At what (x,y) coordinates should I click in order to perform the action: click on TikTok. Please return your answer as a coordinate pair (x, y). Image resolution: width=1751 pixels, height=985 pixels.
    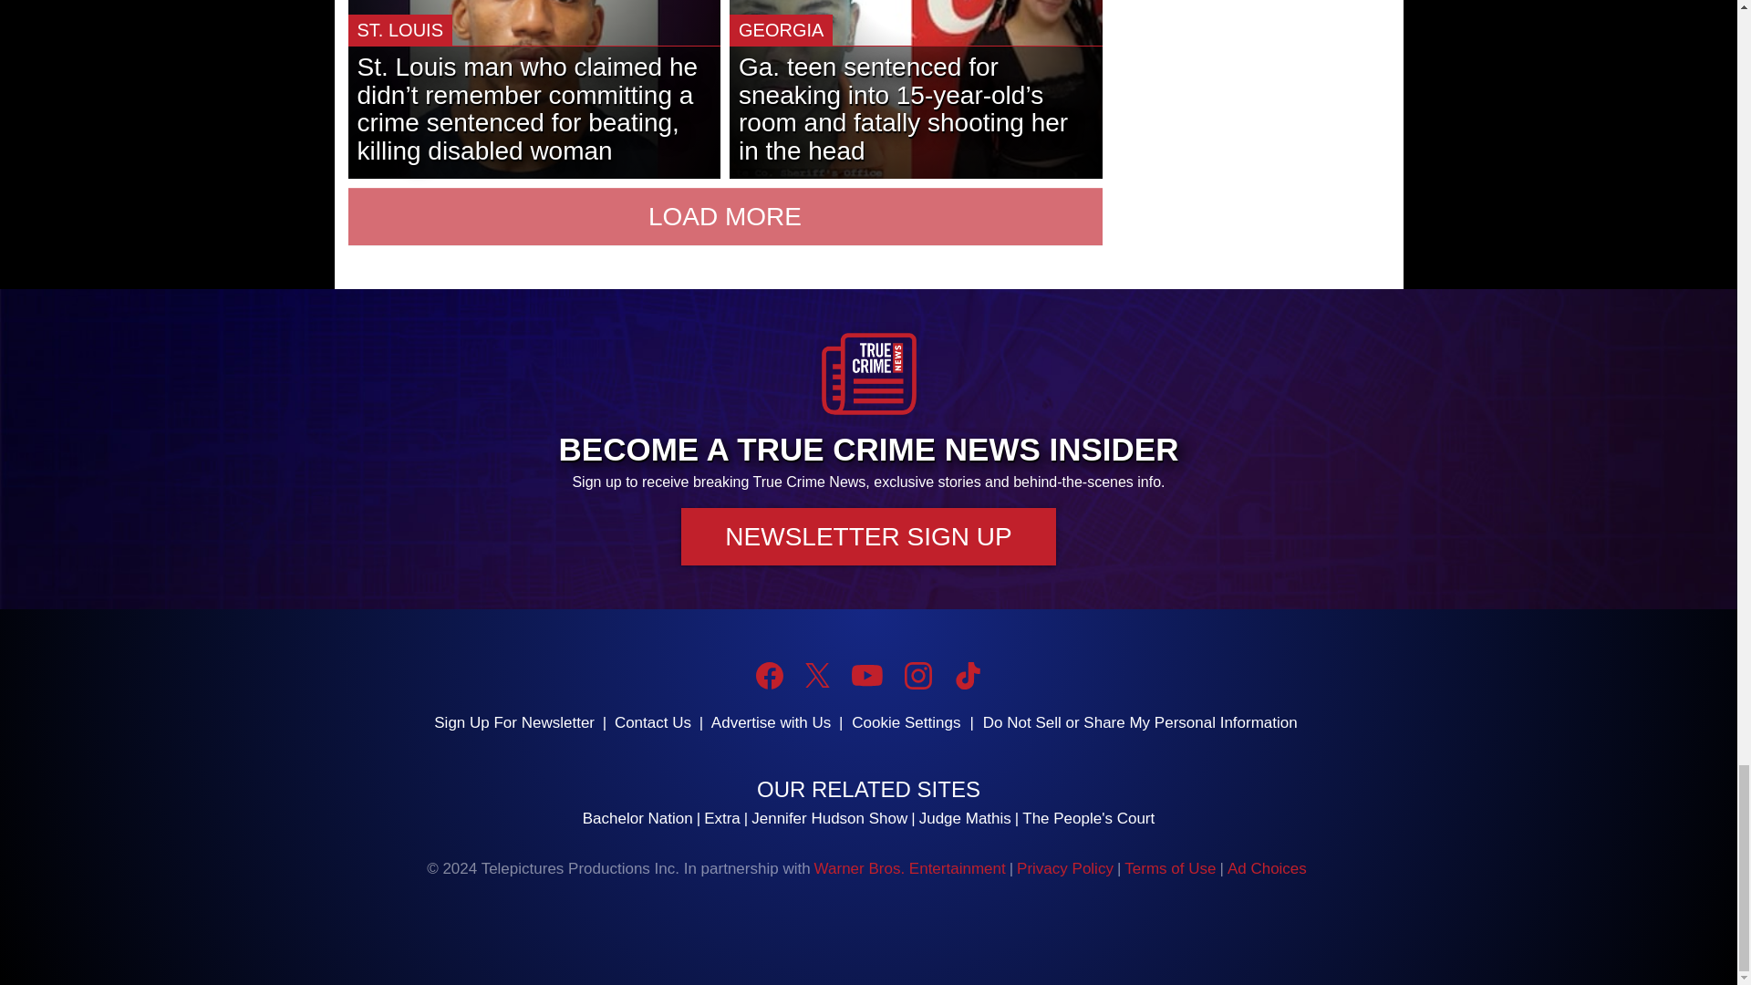
    Looking at the image, I should click on (967, 675).